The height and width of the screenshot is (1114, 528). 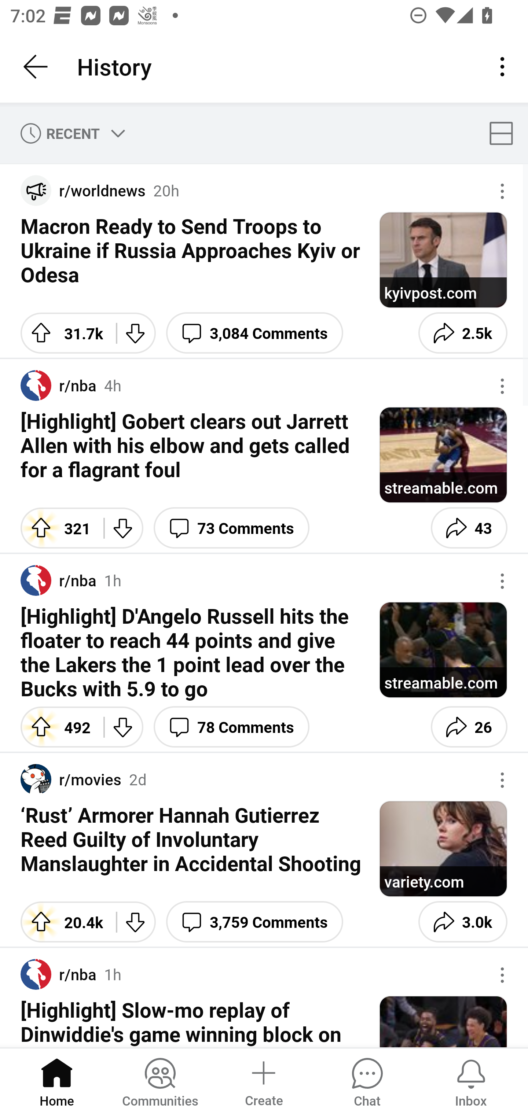 What do you see at coordinates (463, 333) in the screenshot?
I see `Share 2.5k` at bounding box center [463, 333].